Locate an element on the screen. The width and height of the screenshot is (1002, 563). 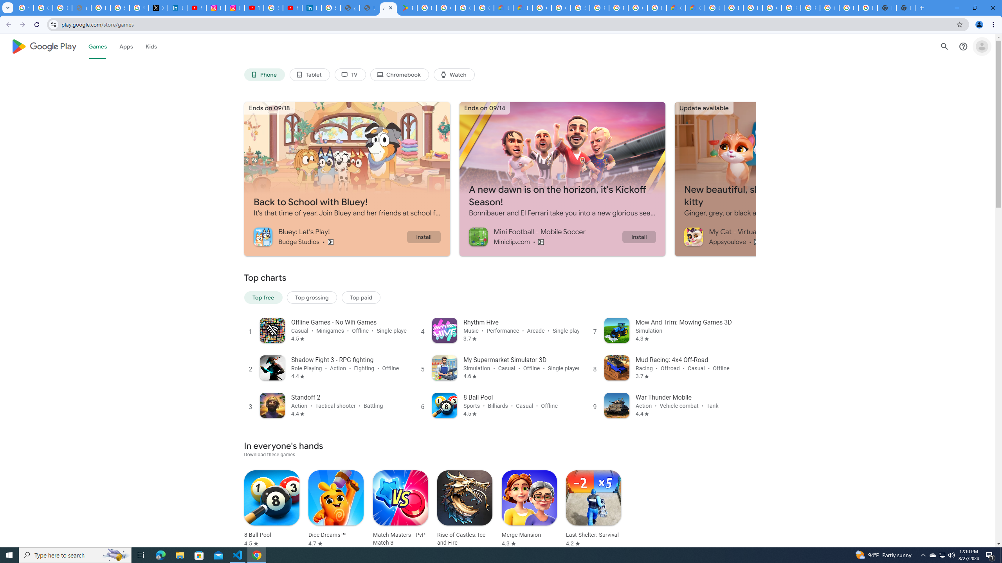
Google Cloud Platform is located at coordinates (772, 8).